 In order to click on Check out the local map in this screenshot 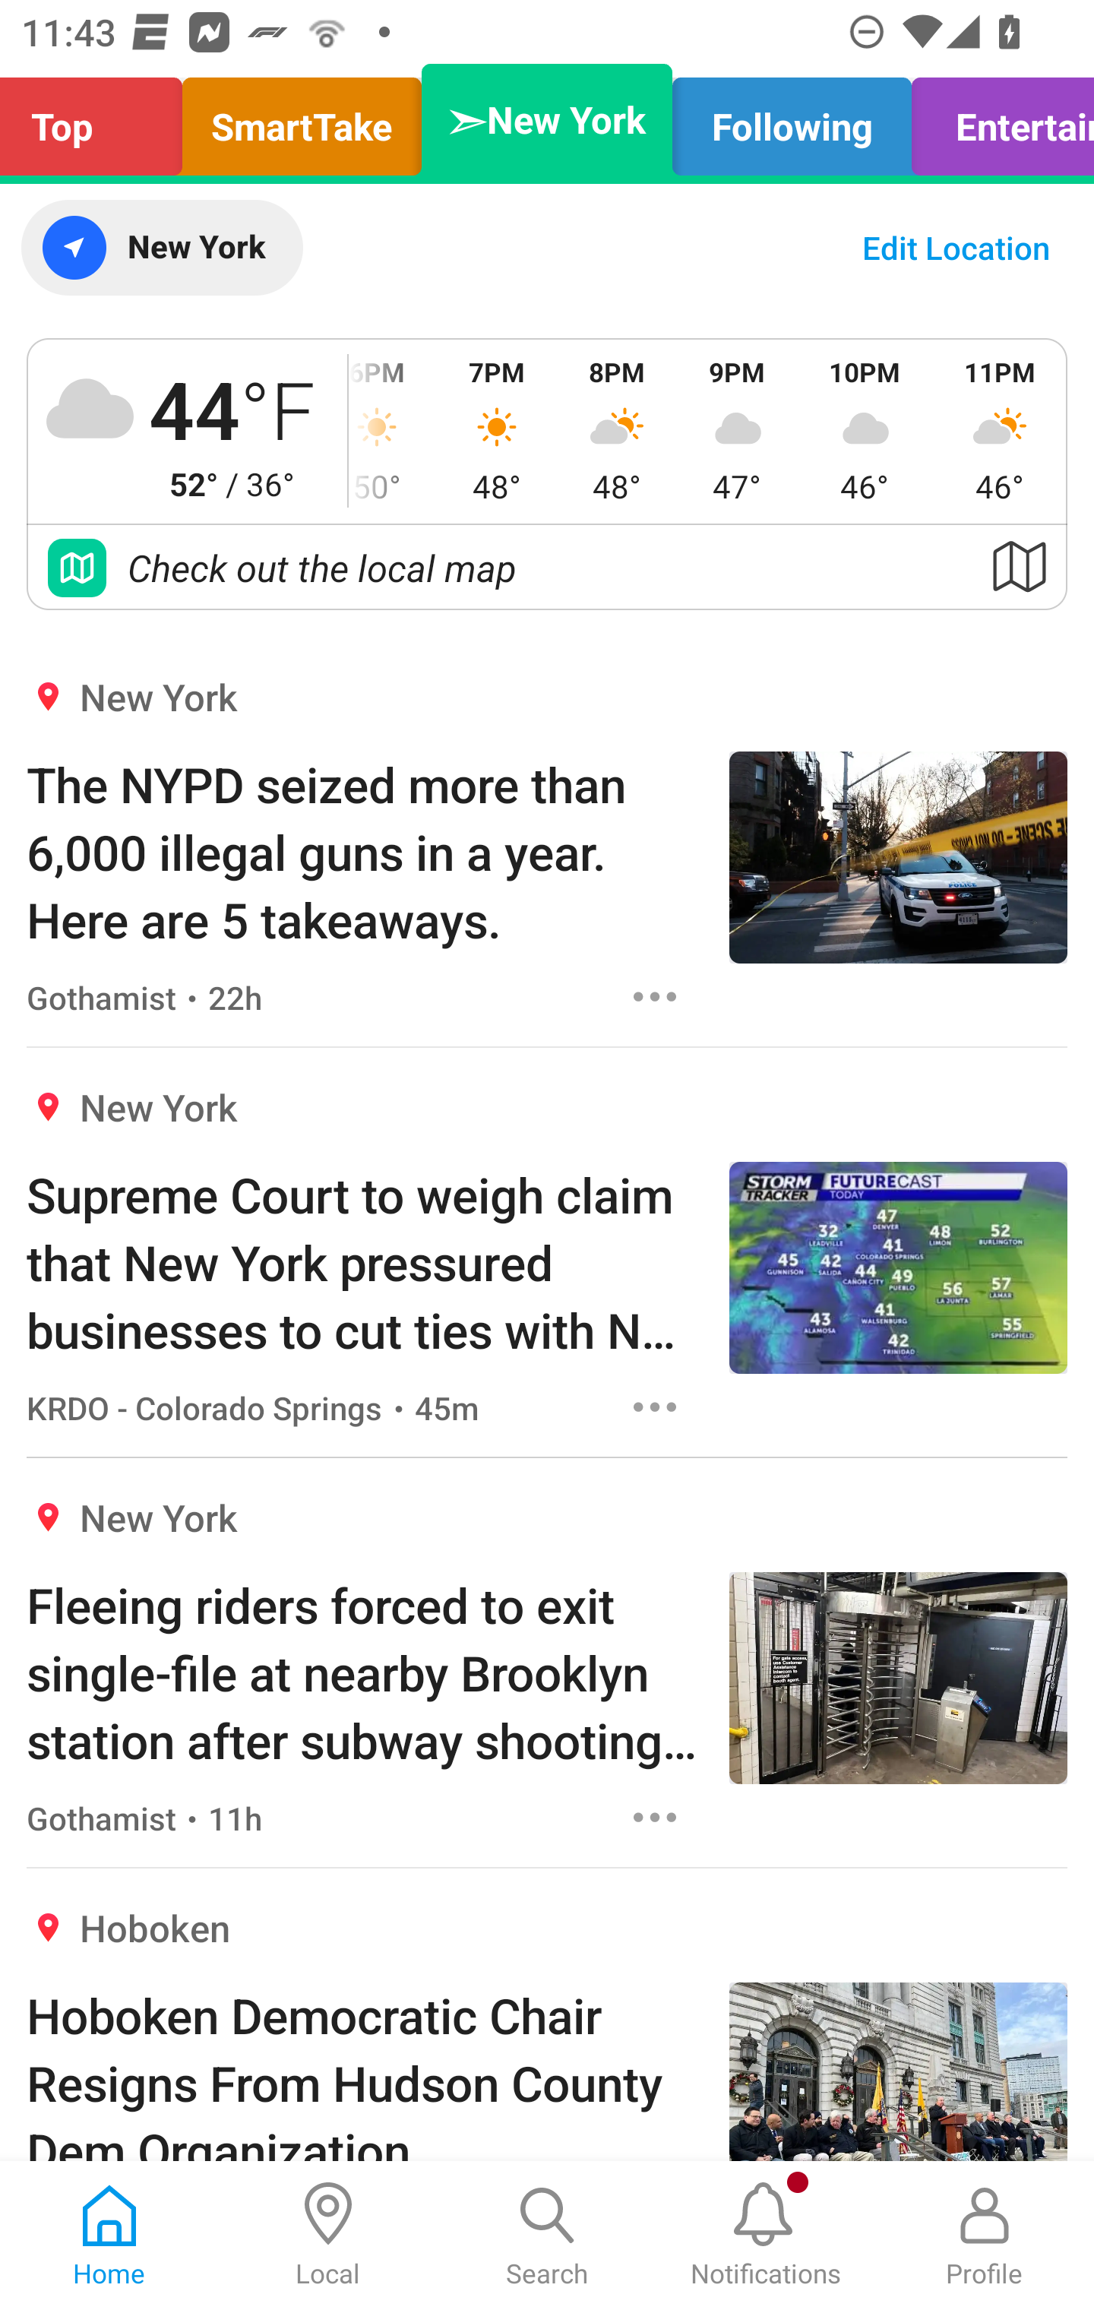, I will do `click(547, 567)`.